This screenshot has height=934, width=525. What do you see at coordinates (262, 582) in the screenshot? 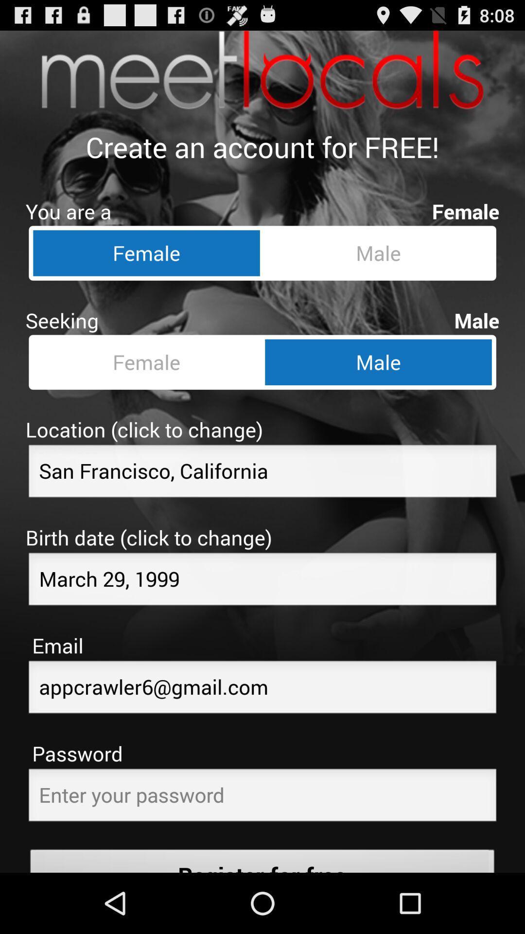
I see `toggle birth date` at bounding box center [262, 582].